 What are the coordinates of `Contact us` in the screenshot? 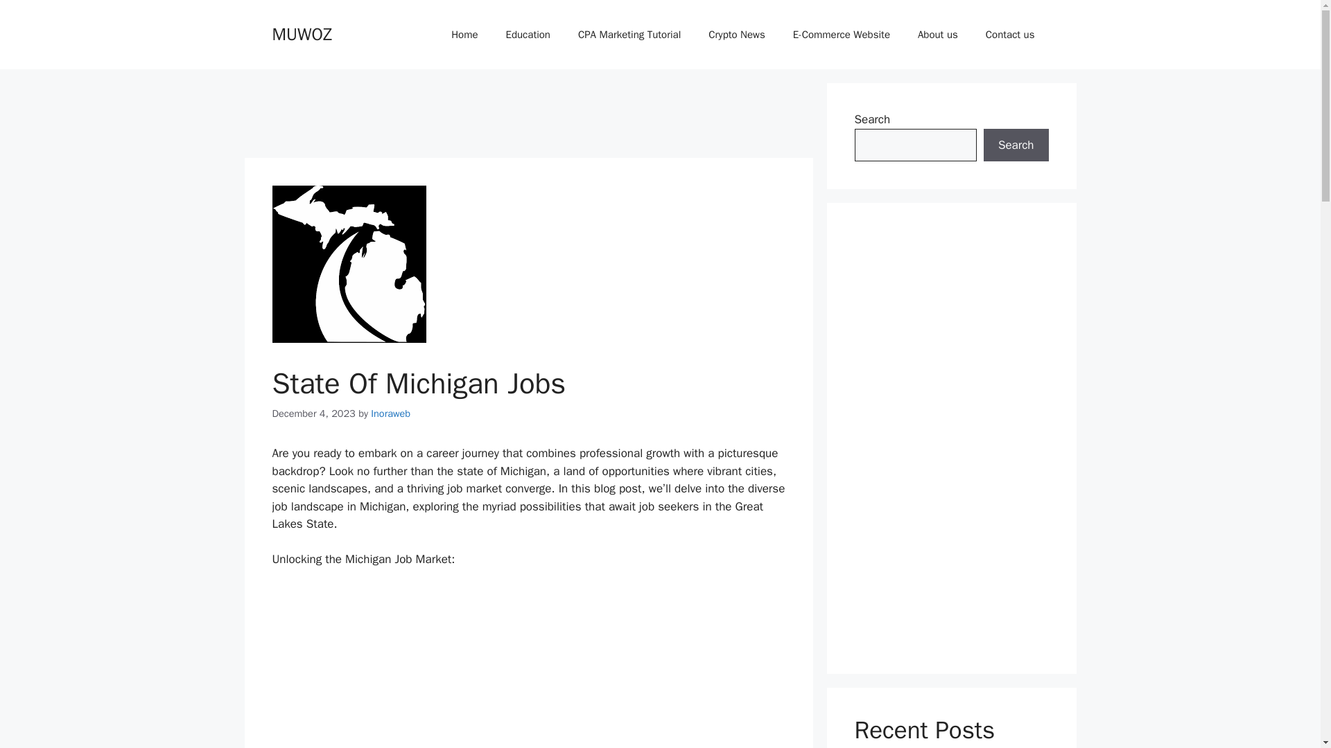 It's located at (1009, 35).